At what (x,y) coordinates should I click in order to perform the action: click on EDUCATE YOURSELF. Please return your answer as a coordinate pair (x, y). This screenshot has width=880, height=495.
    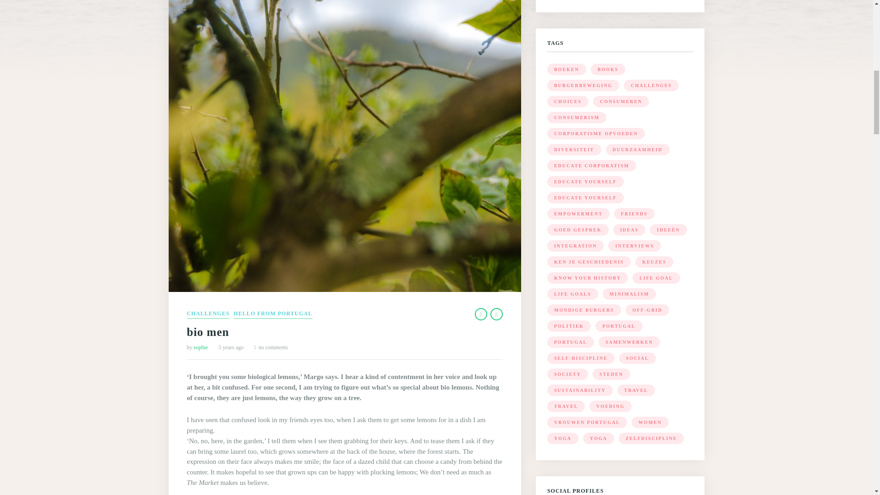
    Looking at the image, I should click on (586, 198).